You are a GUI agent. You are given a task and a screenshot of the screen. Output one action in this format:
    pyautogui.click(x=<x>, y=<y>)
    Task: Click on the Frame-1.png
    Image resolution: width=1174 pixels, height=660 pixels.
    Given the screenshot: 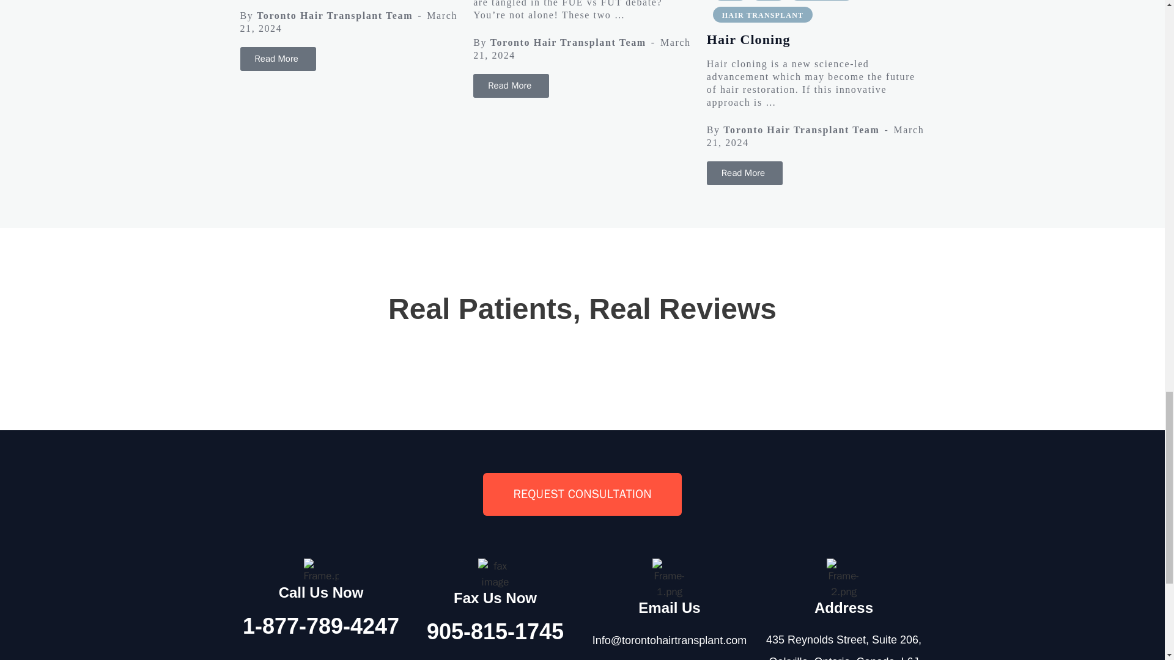 What is the action you would take?
    pyautogui.click(x=669, y=578)
    